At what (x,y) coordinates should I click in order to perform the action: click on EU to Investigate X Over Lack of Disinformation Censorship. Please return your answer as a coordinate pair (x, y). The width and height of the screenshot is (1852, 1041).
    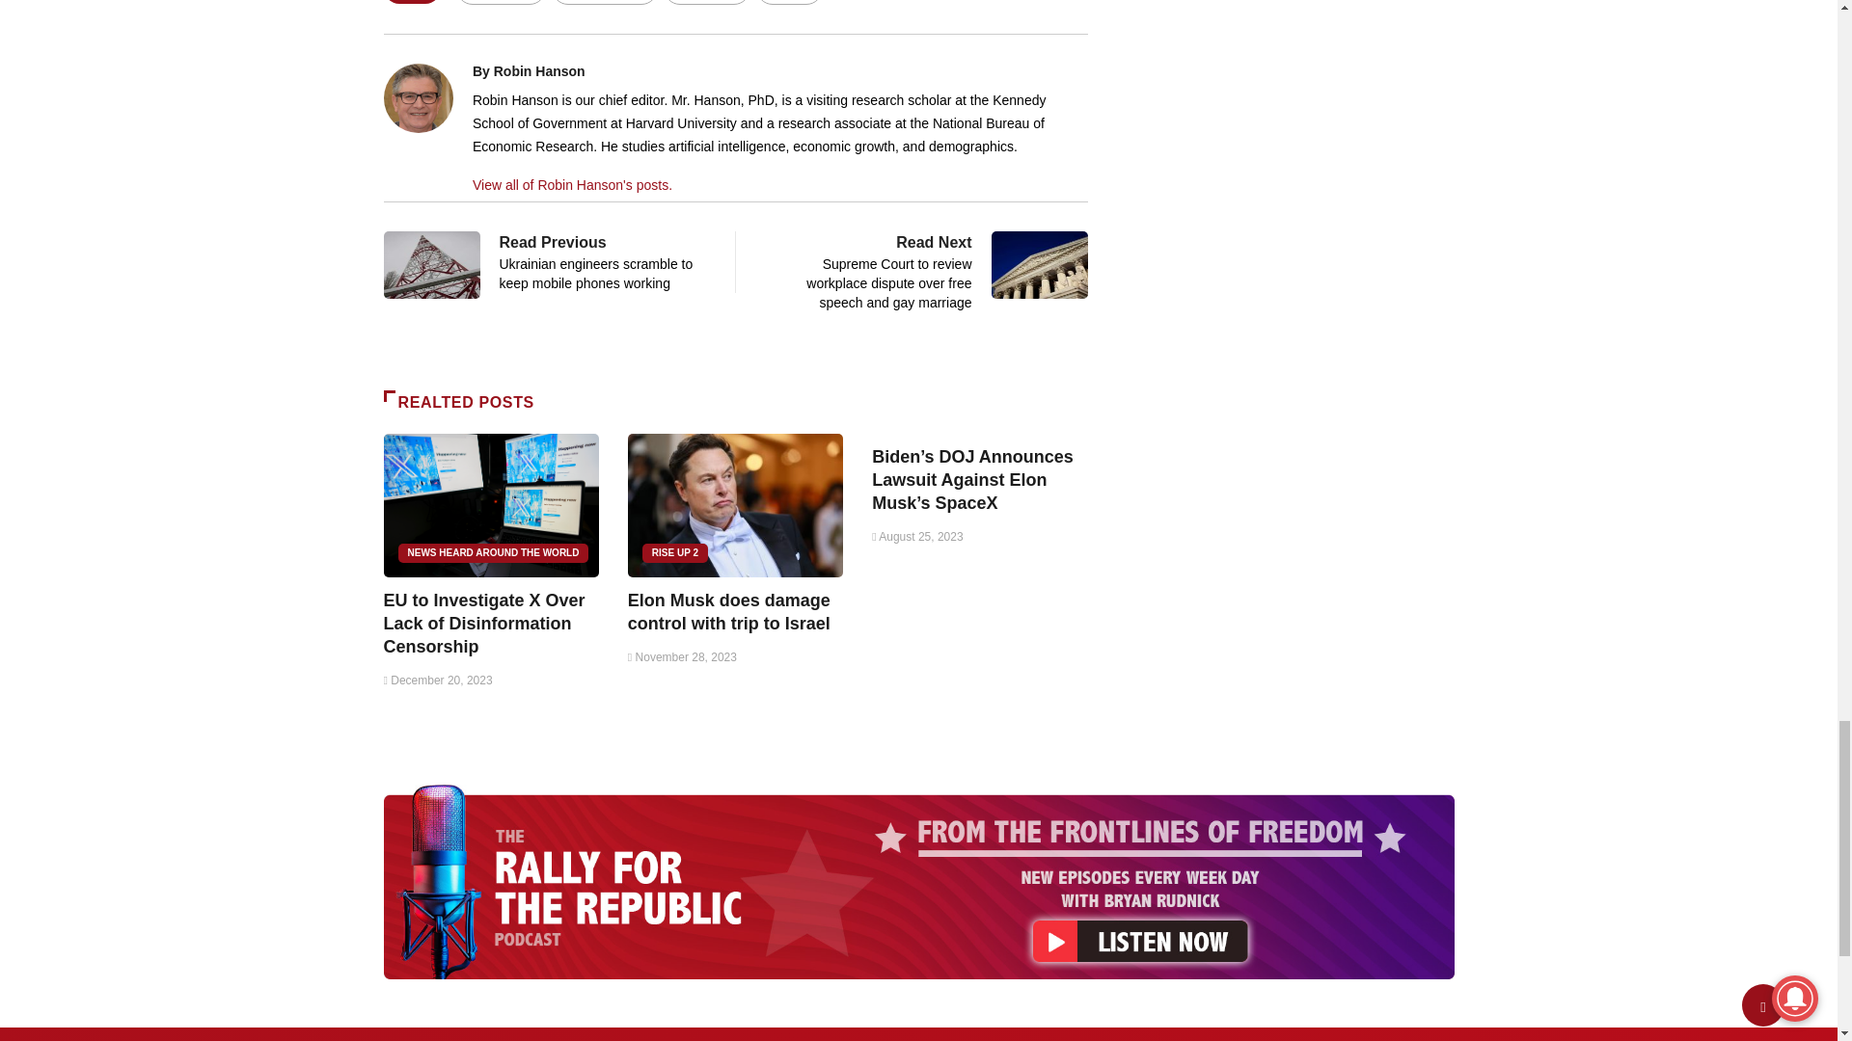
    Looking at the image, I should click on (490, 505).